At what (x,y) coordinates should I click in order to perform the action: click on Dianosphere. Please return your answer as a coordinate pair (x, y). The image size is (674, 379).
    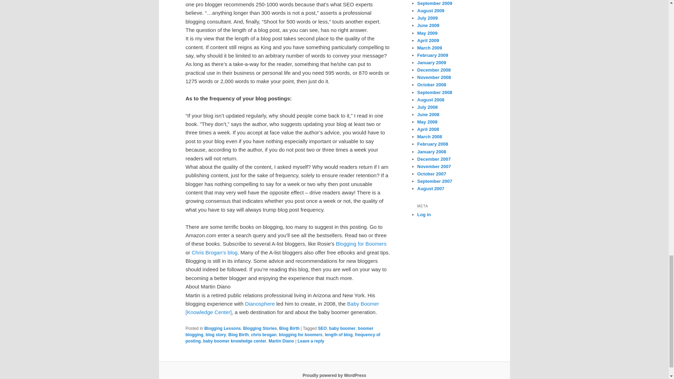
    Looking at the image, I should click on (260, 304).